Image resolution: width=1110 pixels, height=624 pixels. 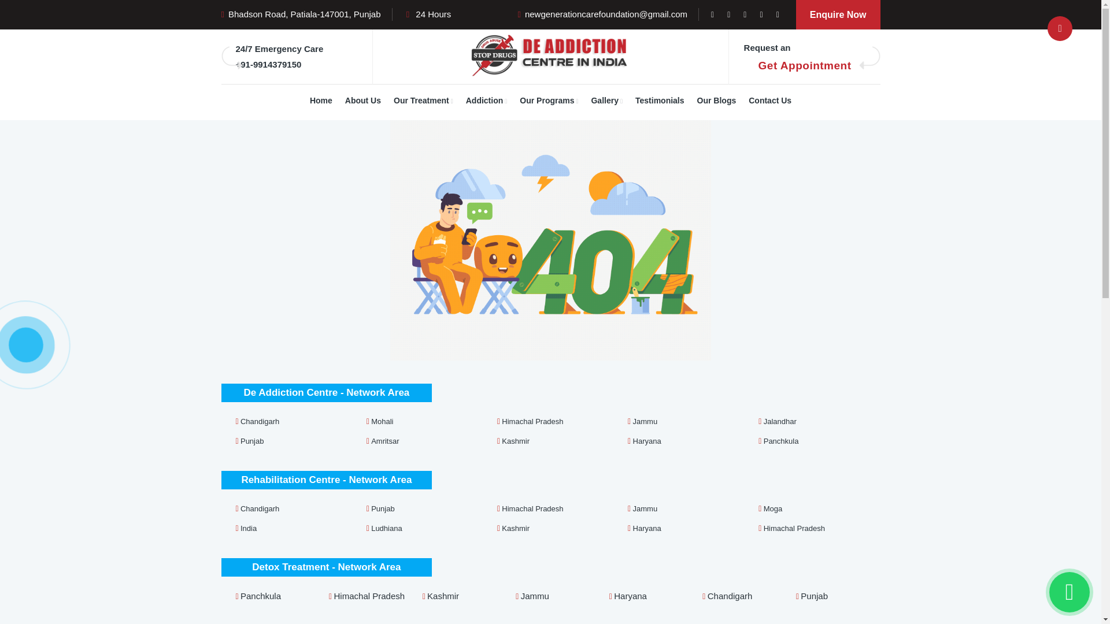 What do you see at coordinates (838, 14) in the screenshot?
I see `Enquire Now` at bounding box center [838, 14].